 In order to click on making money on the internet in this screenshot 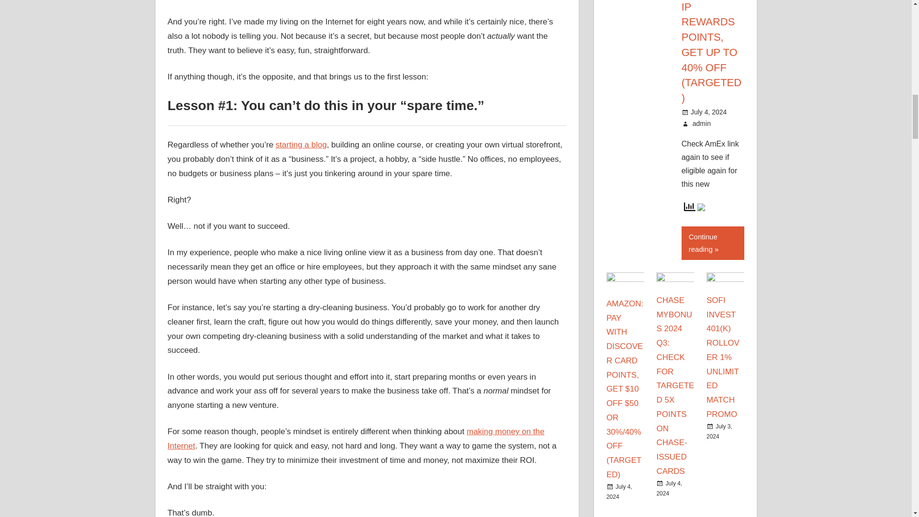, I will do `click(356, 438)`.